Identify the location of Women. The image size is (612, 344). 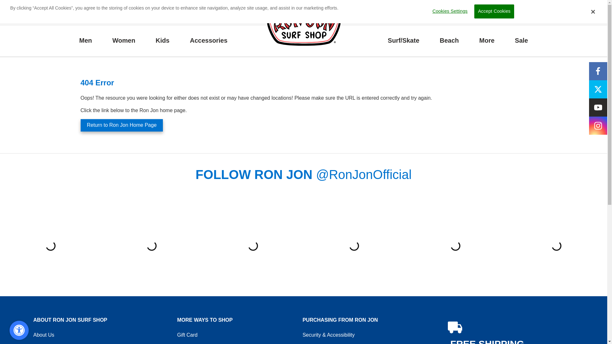
(124, 40).